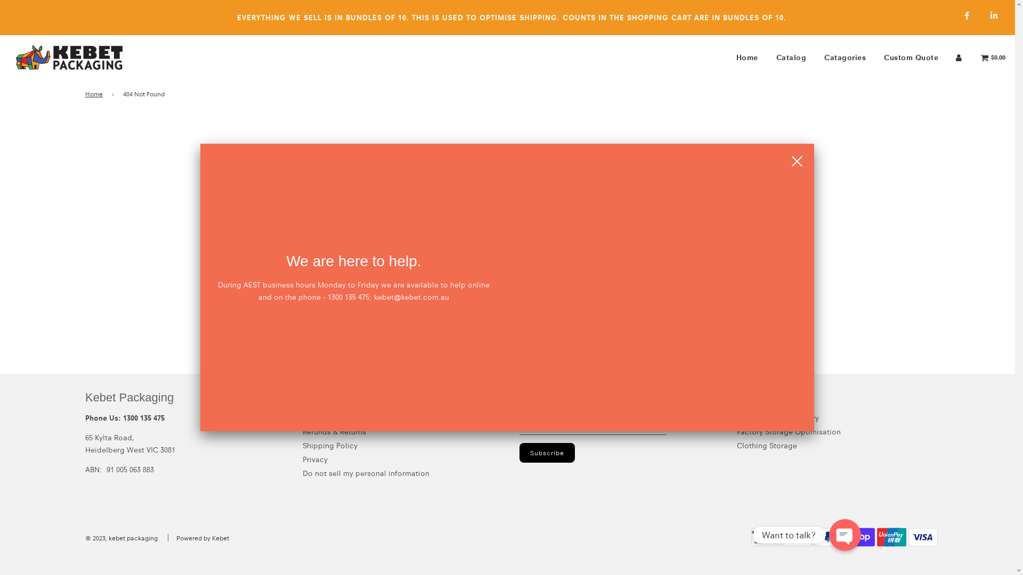 The height and width of the screenshot is (575, 1023). What do you see at coordinates (331, 418) in the screenshot?
I see `Terms of Service` at bounding box center [331, 418].